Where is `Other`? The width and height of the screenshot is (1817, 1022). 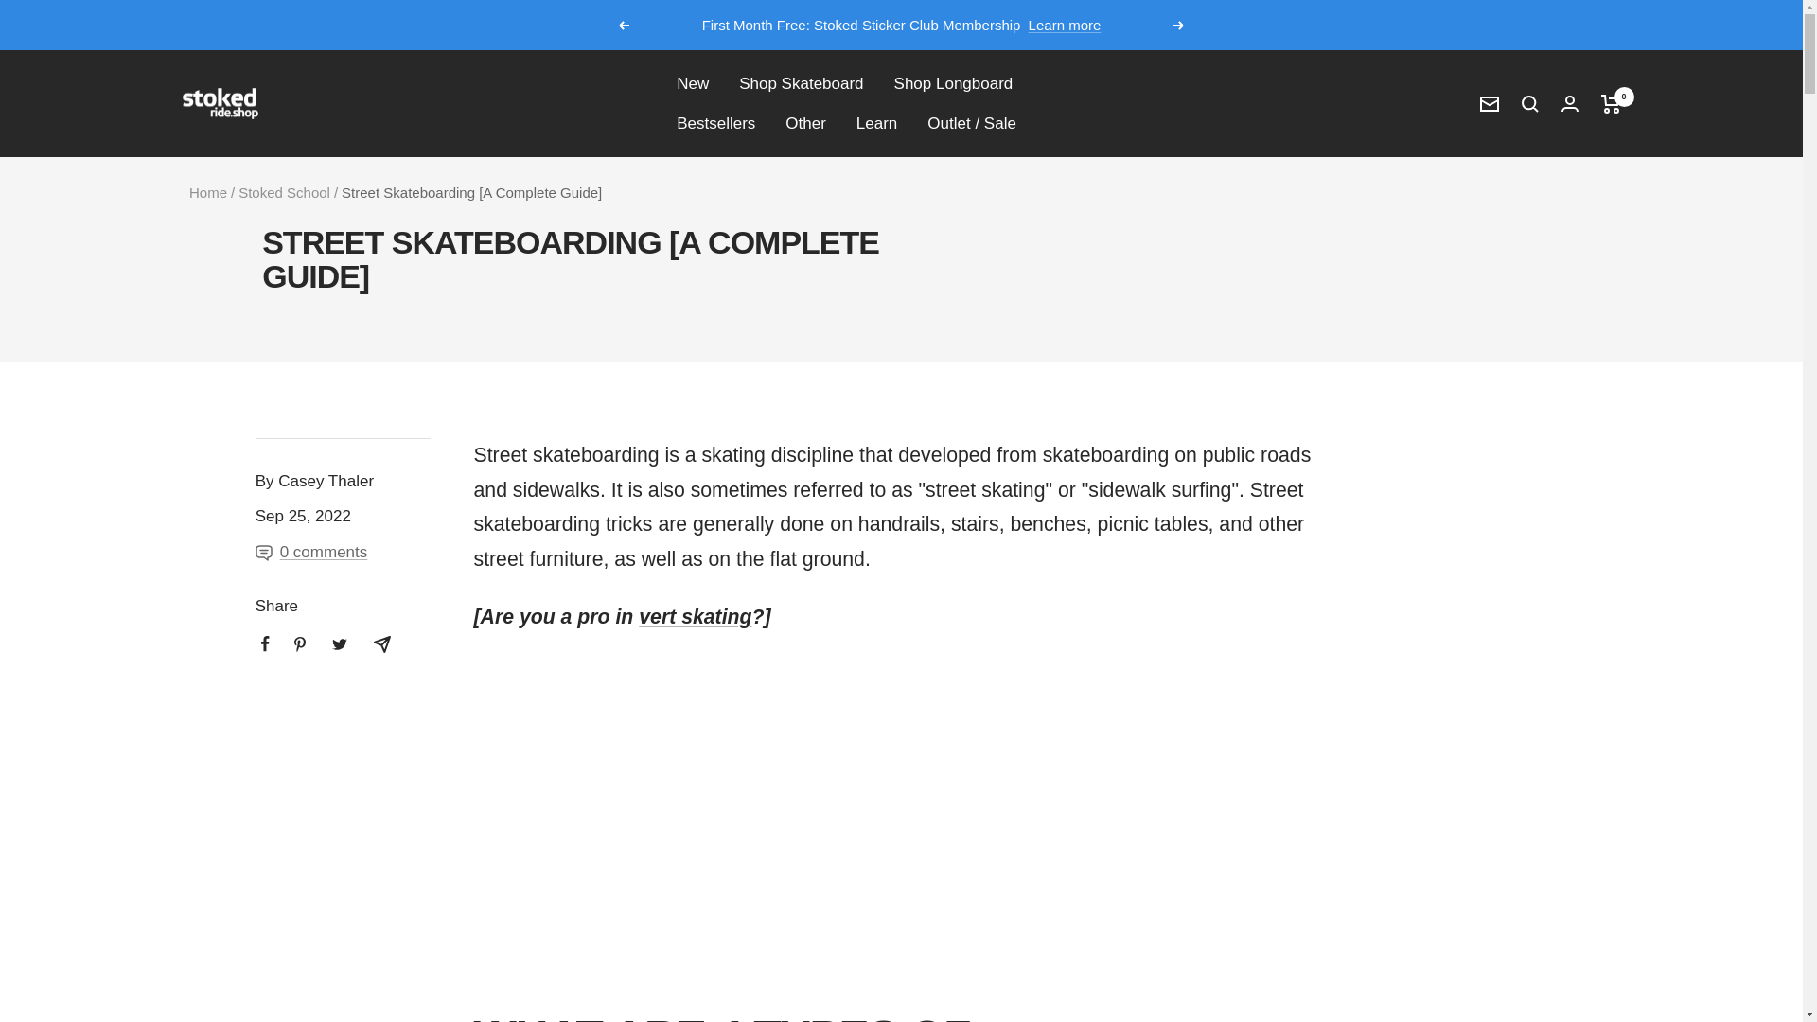 Other is located at coordinates (805, 123).